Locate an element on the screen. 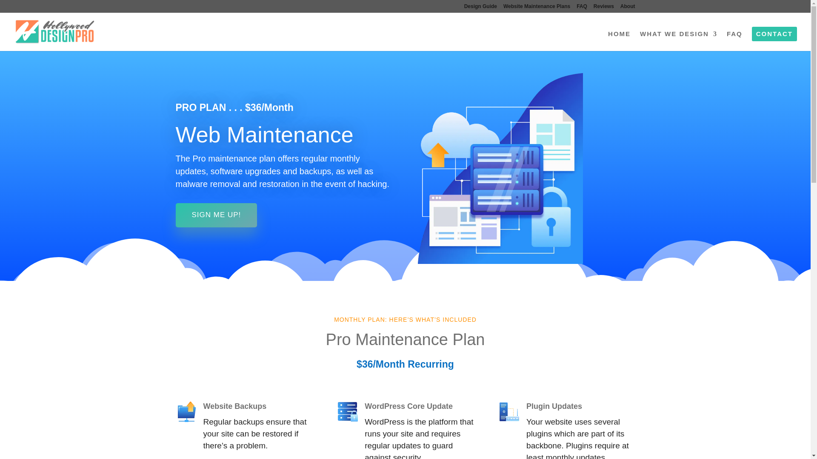 This screenshot has width=817, height=459. FAQ is located at coordinates (582, 8).